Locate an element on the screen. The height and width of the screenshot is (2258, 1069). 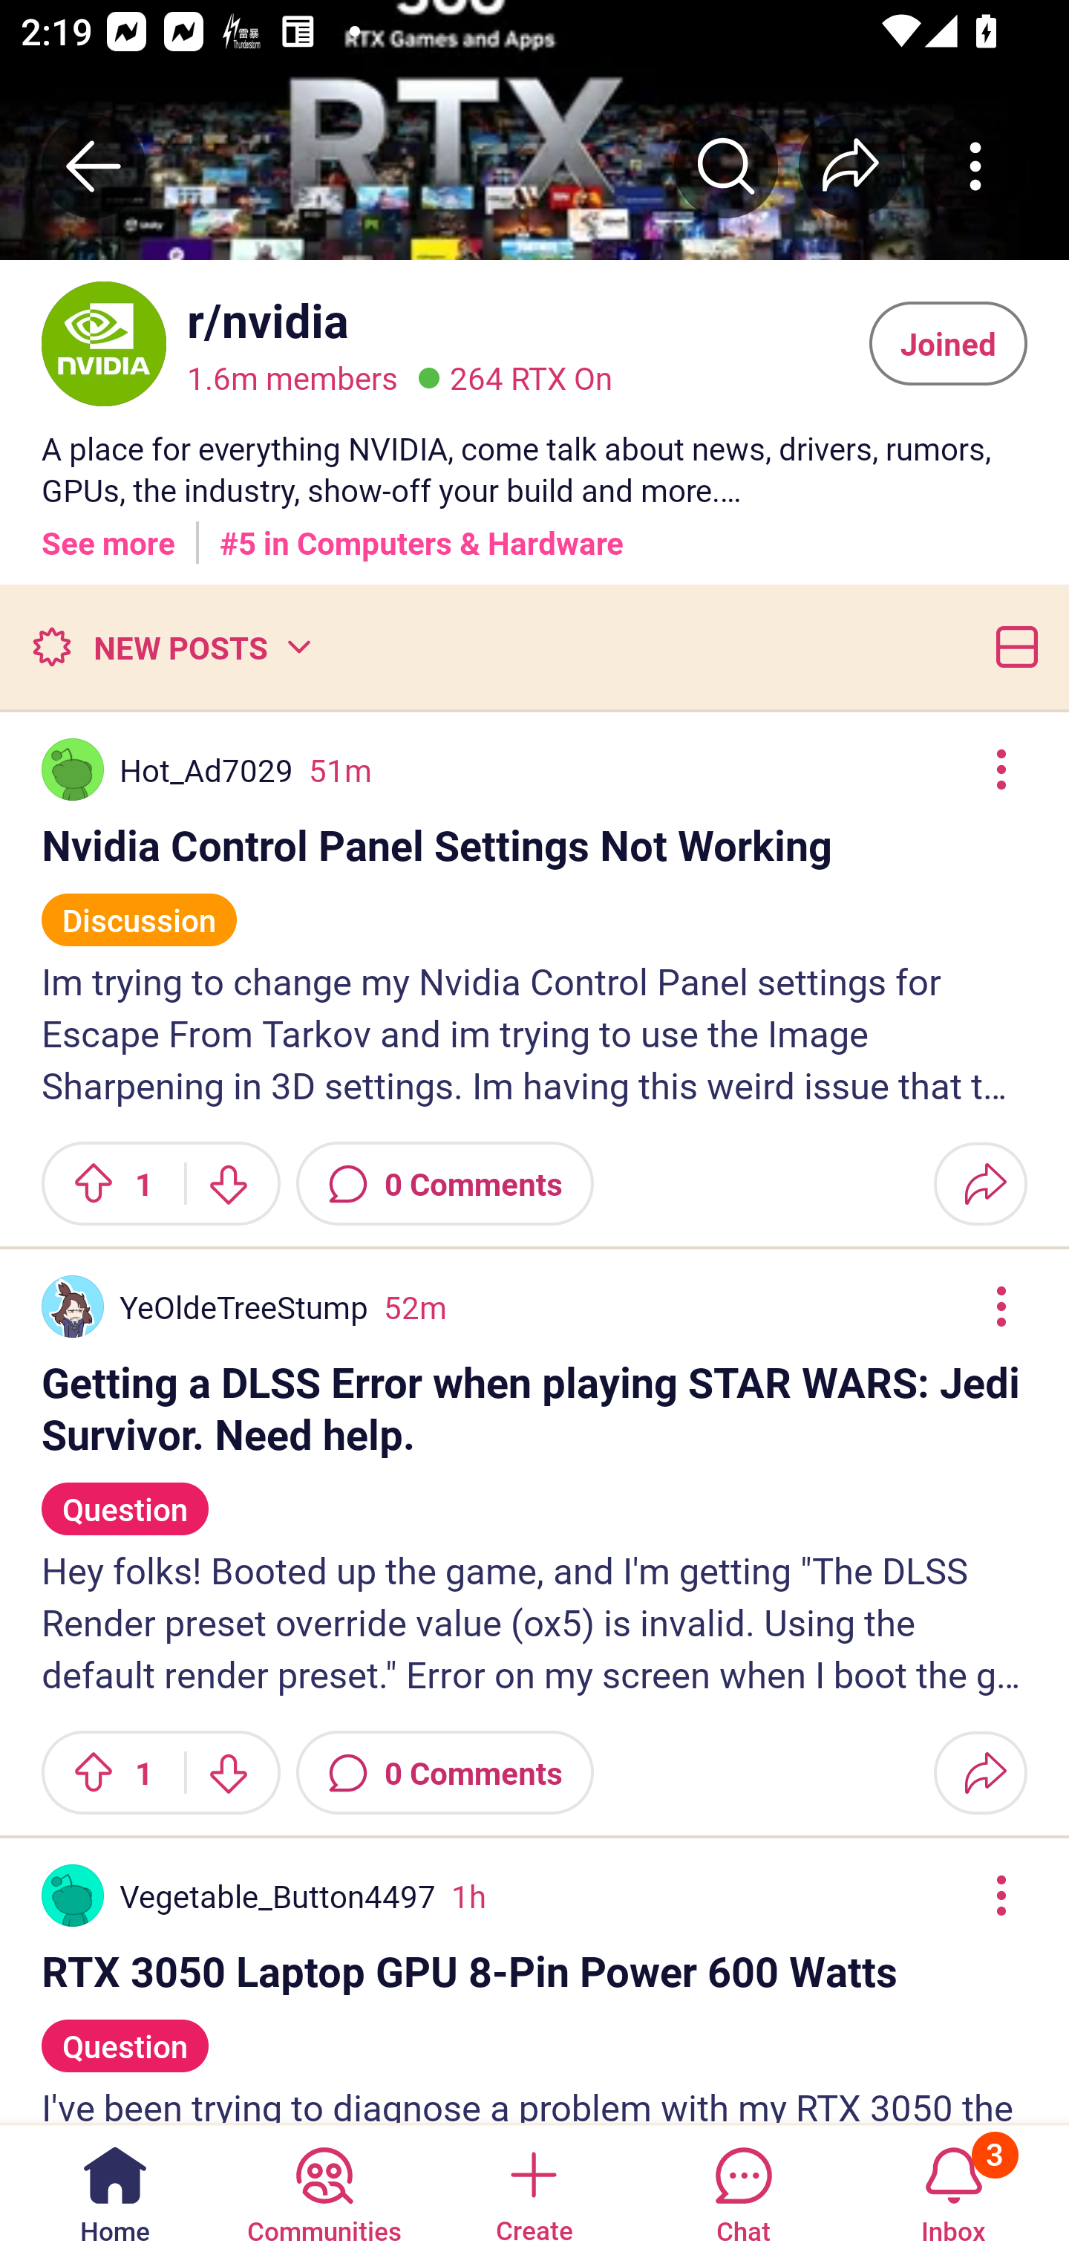
Share r/﻿nvidia is located at coordinates (851, 166).